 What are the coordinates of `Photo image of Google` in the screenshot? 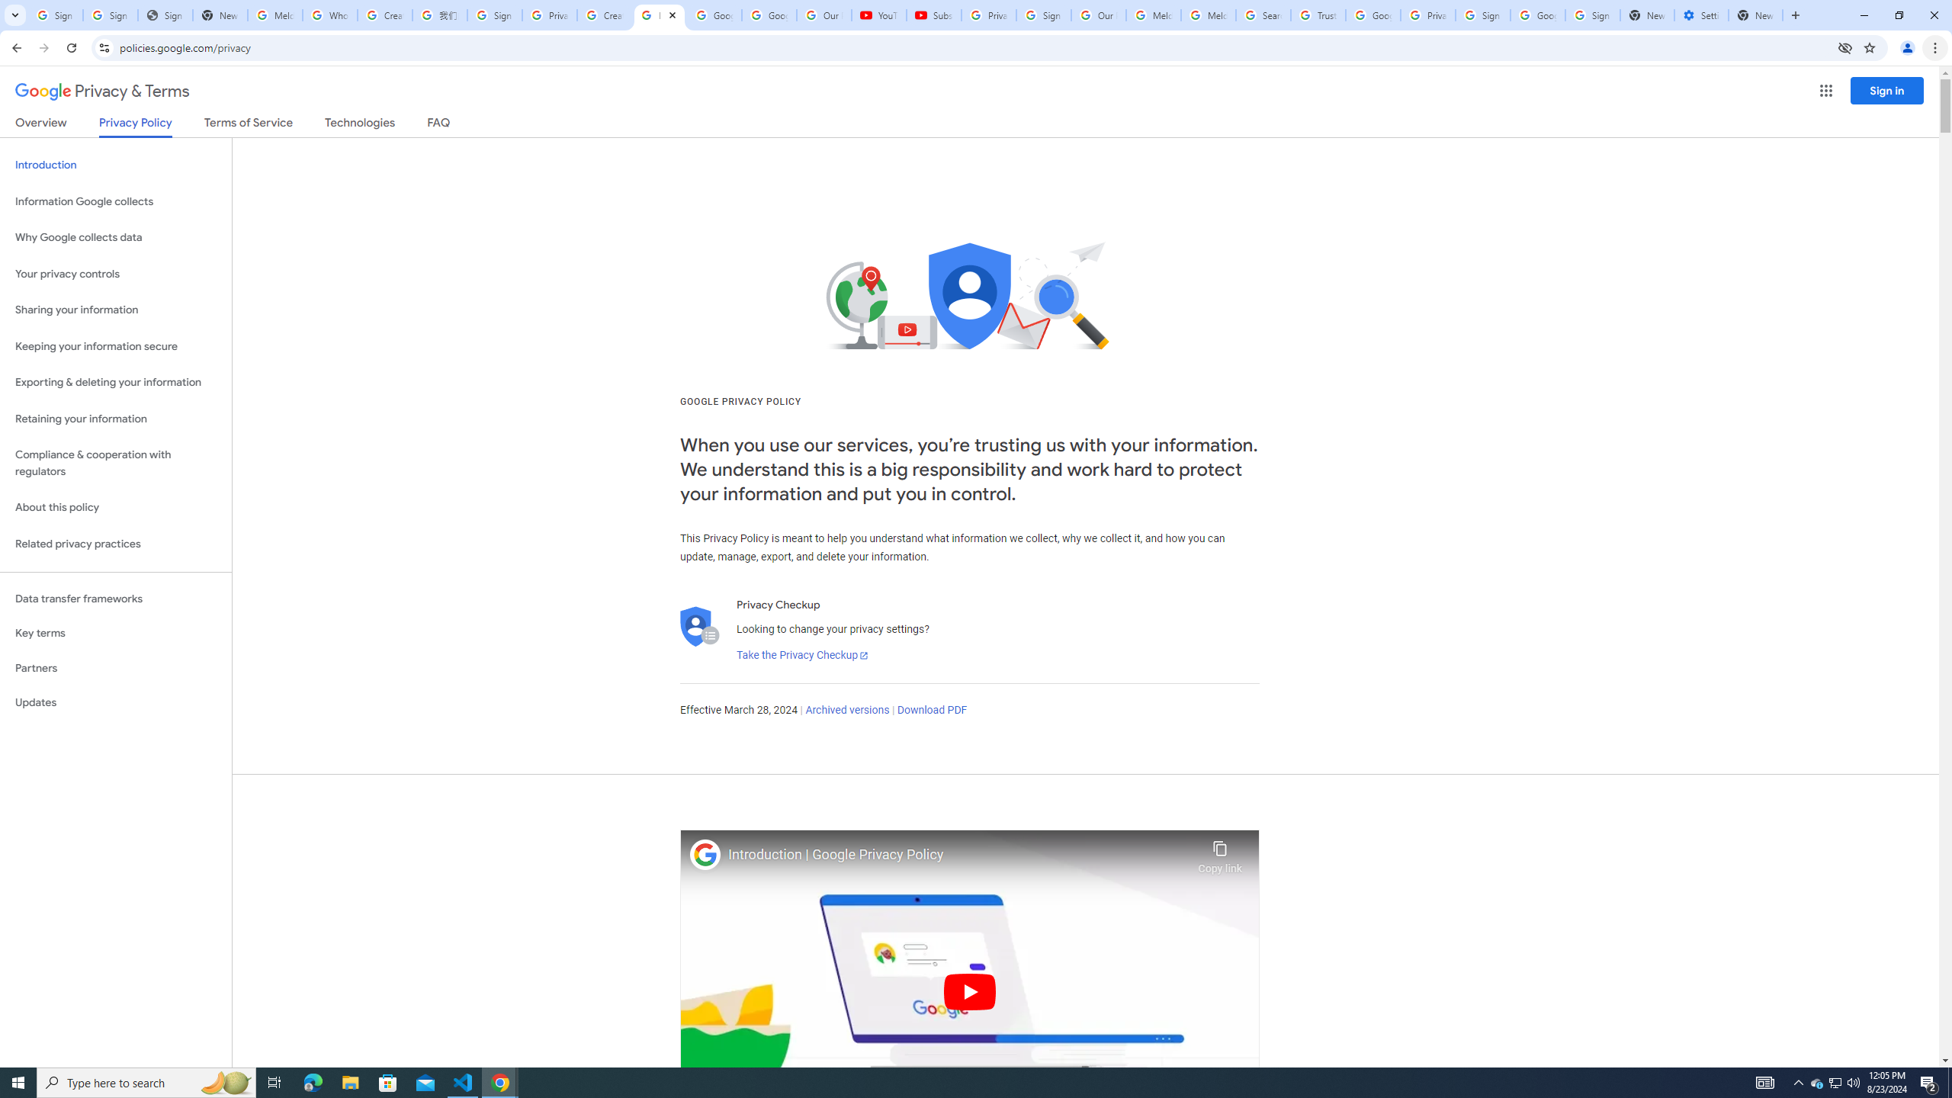 It's located at (705, 854).